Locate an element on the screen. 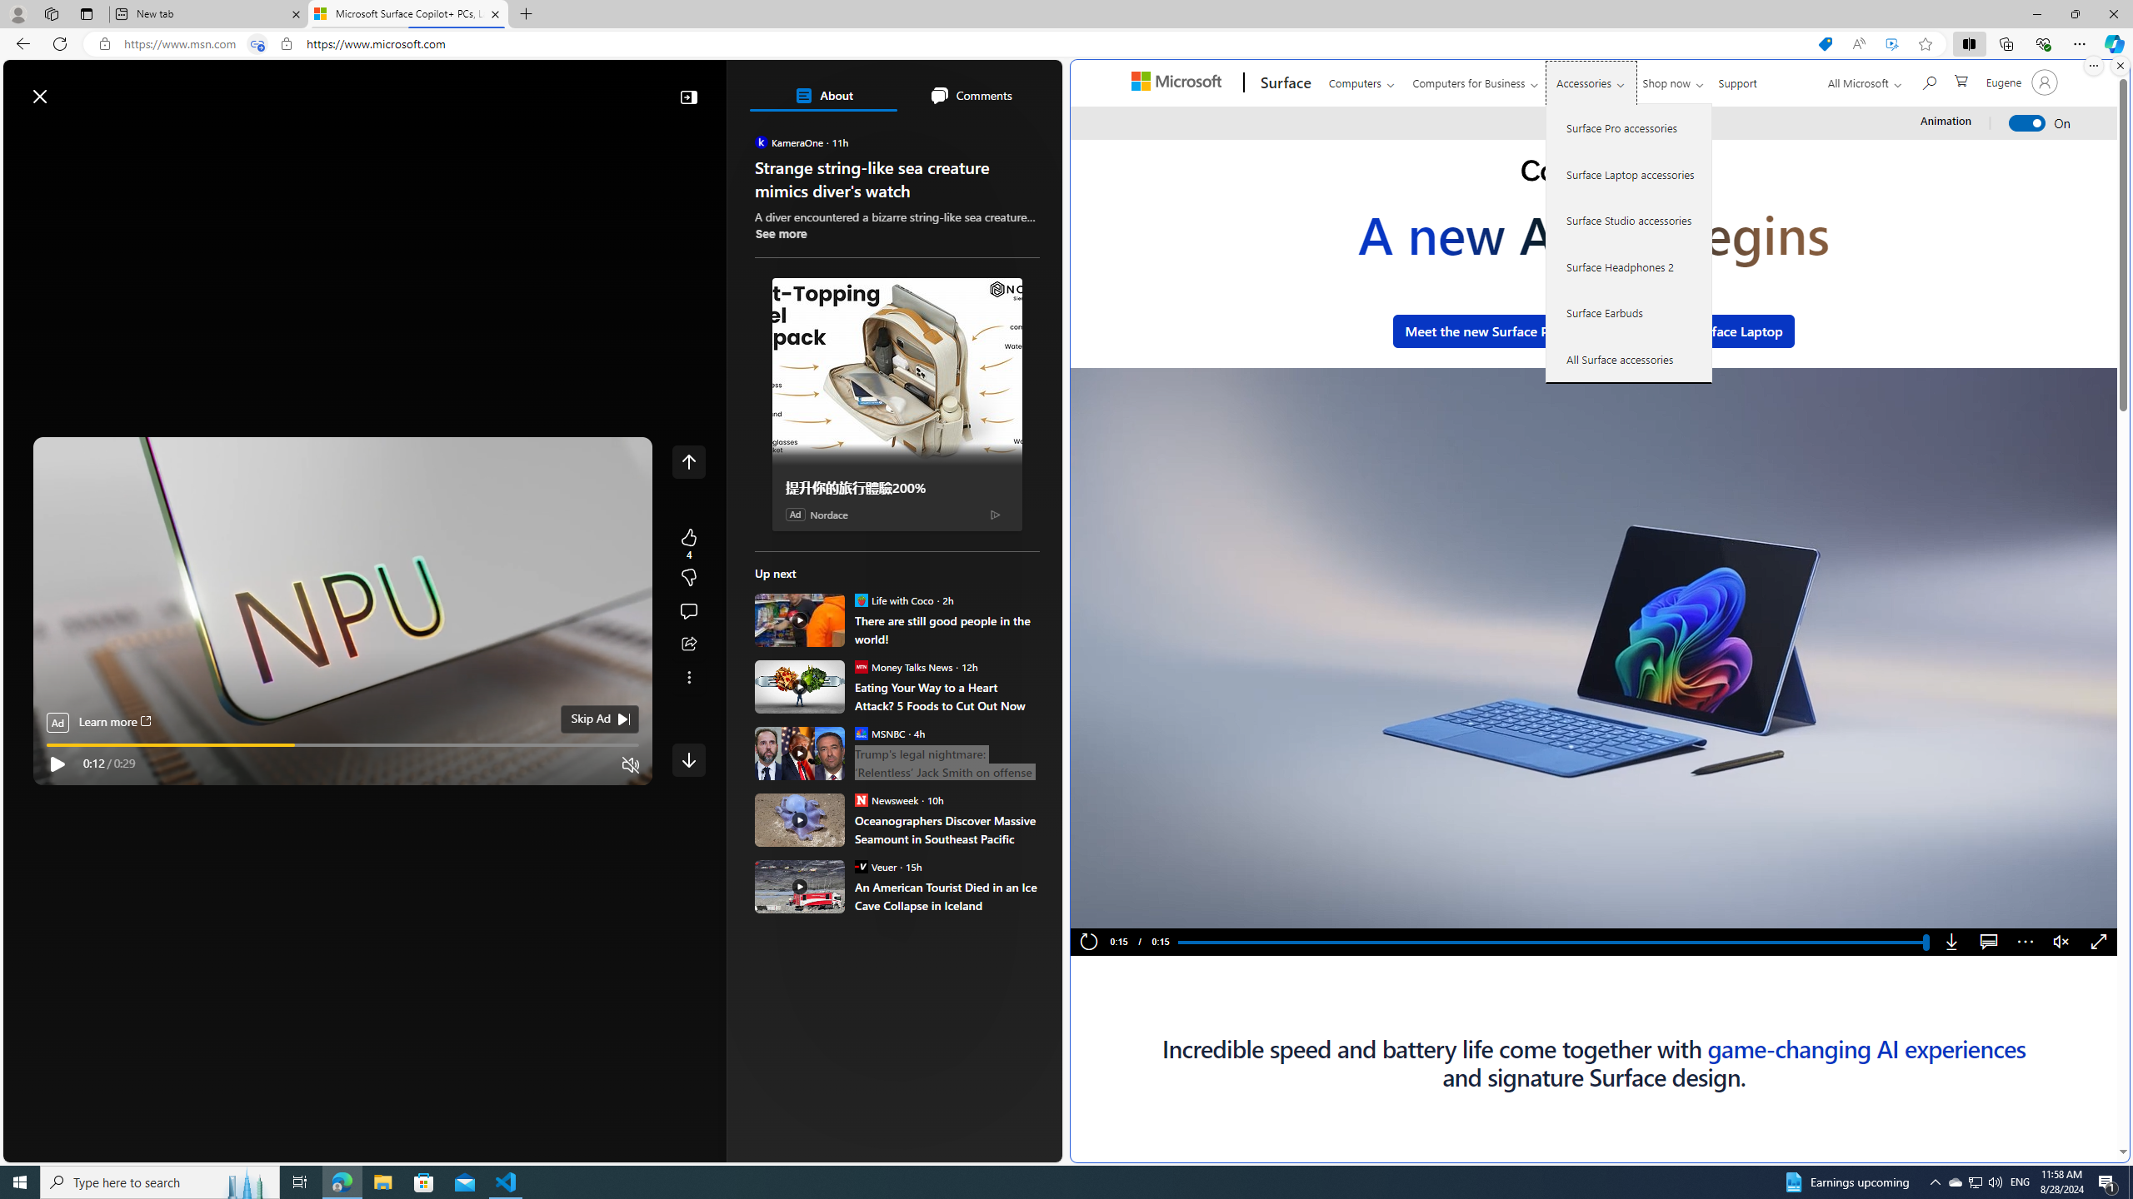 The width and height of the screenshot is (2133, 1199). Watch is located at coordinates (214, 136).